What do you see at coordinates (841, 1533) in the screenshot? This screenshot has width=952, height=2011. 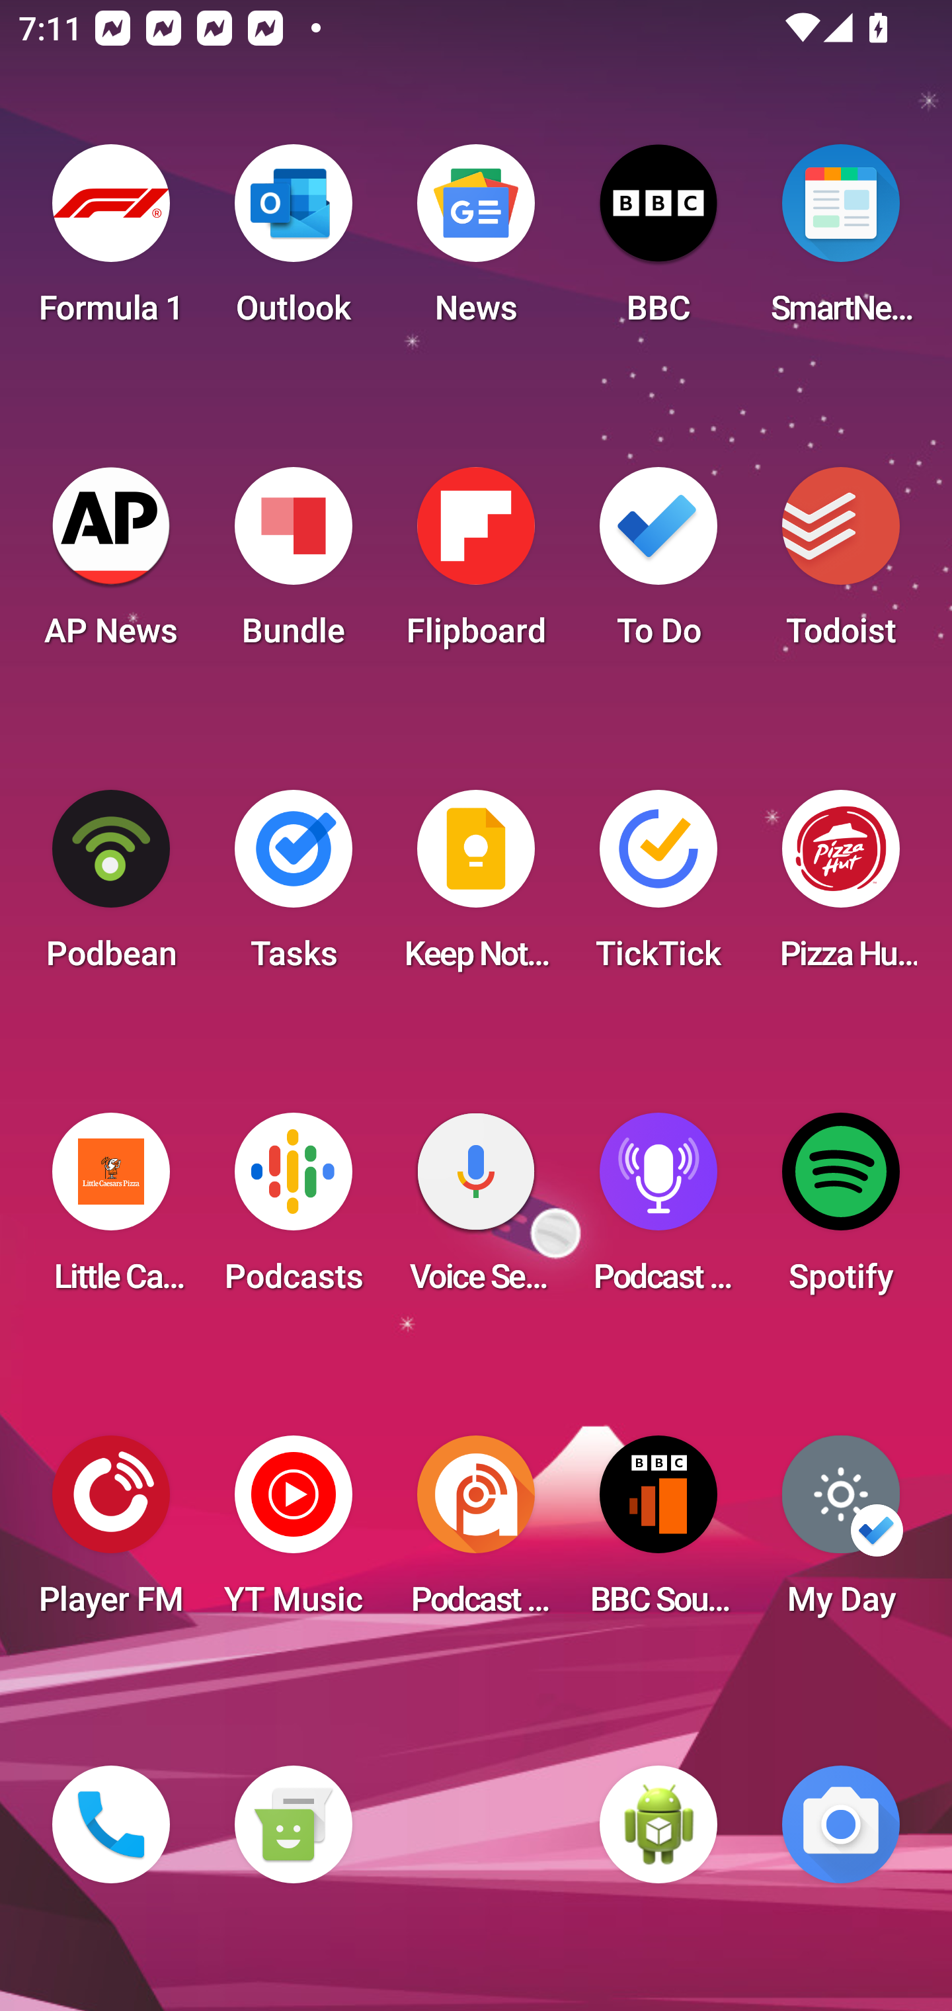 I see `My Day` at bounding box center [841, 1533].